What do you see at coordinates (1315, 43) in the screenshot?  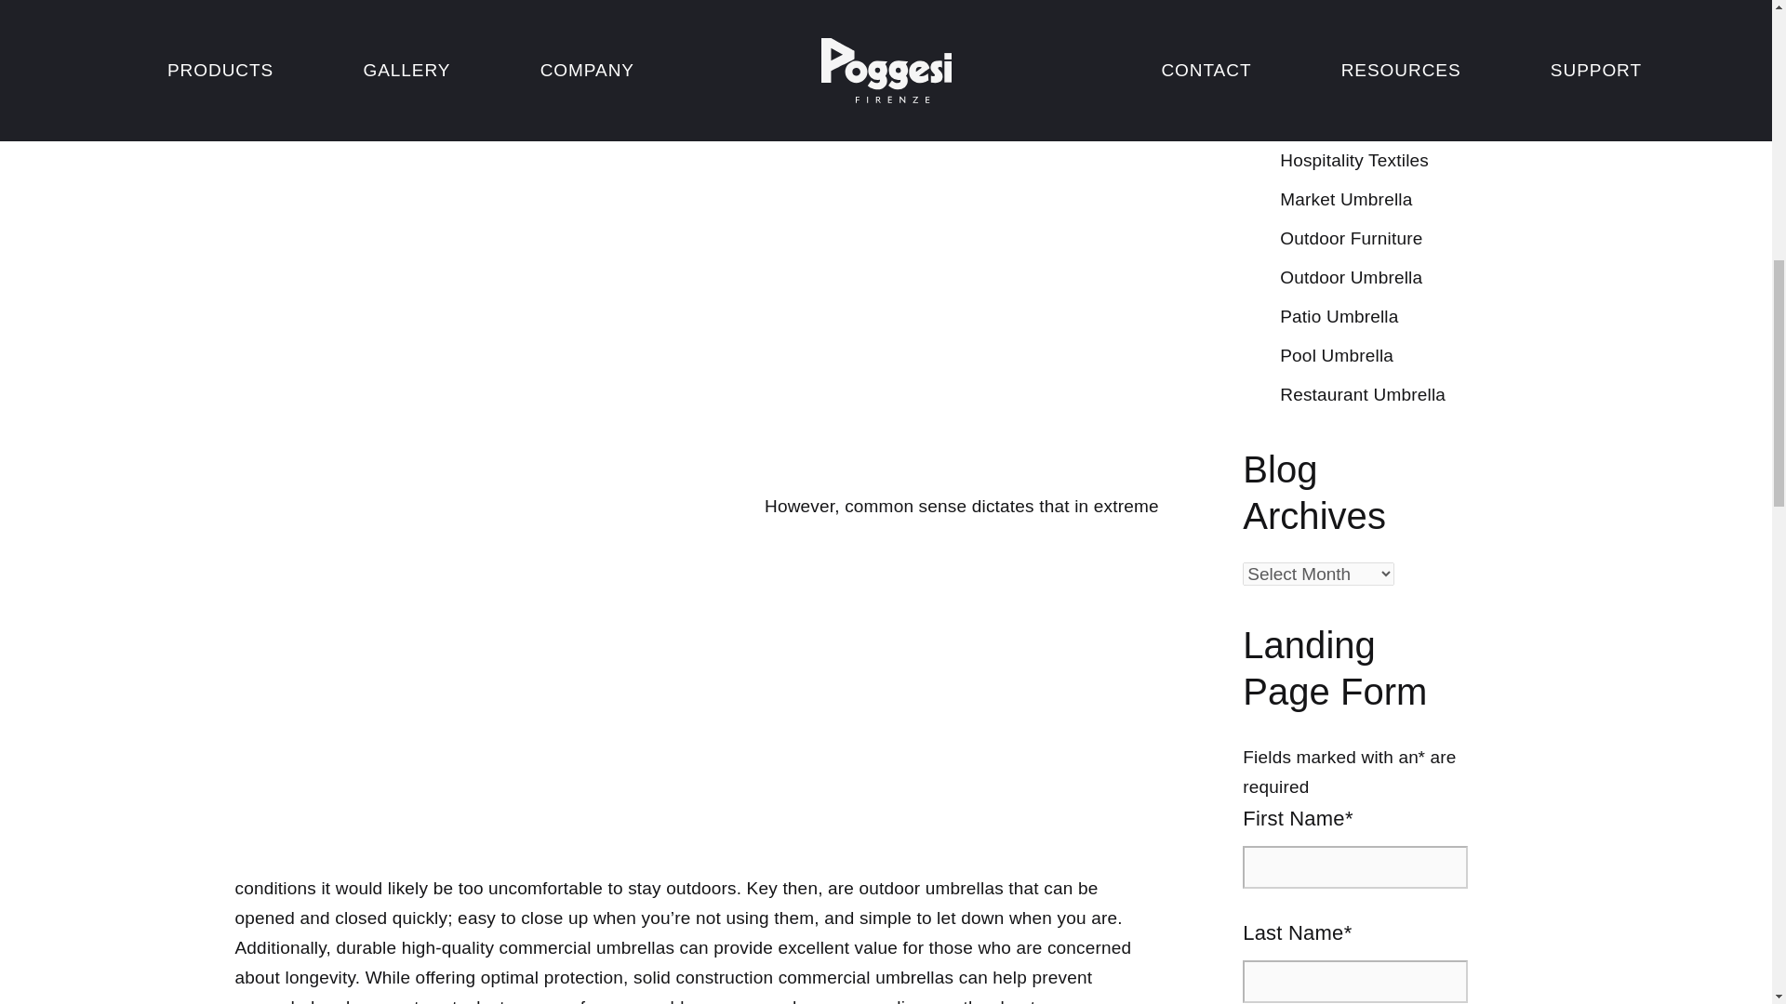 I see `Gazebos` at bounding box center [1315, 43].